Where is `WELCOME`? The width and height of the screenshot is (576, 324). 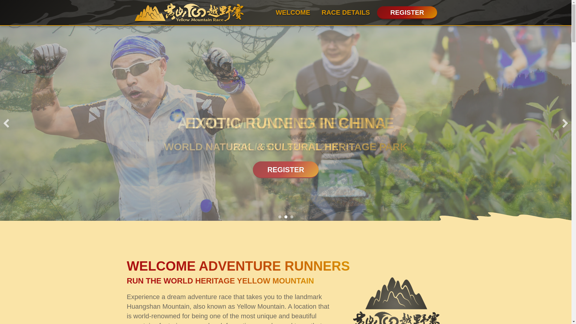
WELCOME is located at coordinates (293, 12).